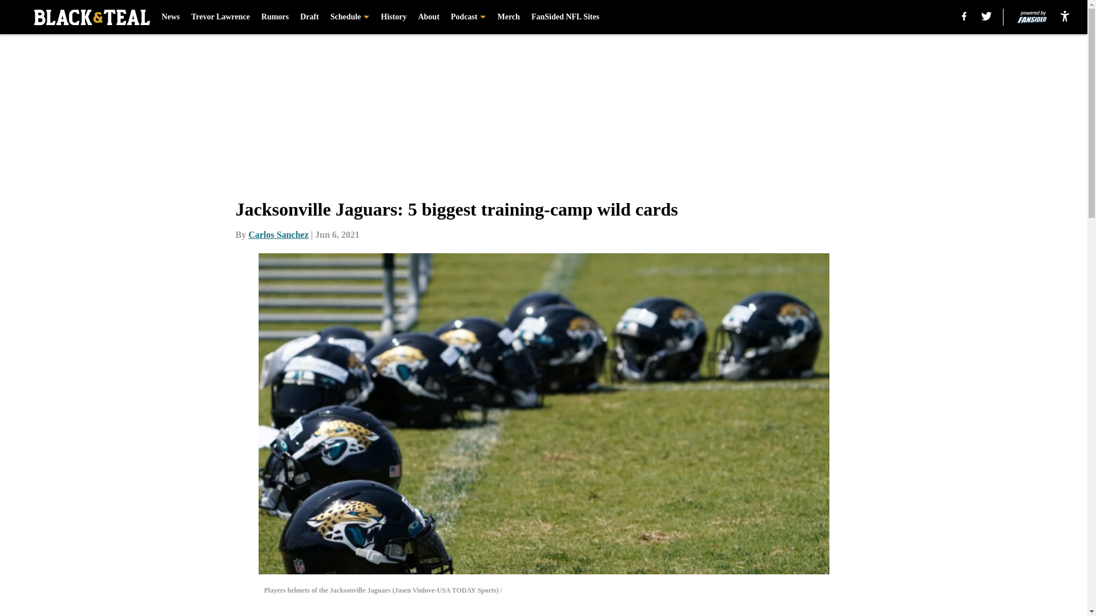 The width and height of the screenshot is (1096, 616). Describe the element at coordinates (508, 17) in the screenshot. I see `Merch` at that location.